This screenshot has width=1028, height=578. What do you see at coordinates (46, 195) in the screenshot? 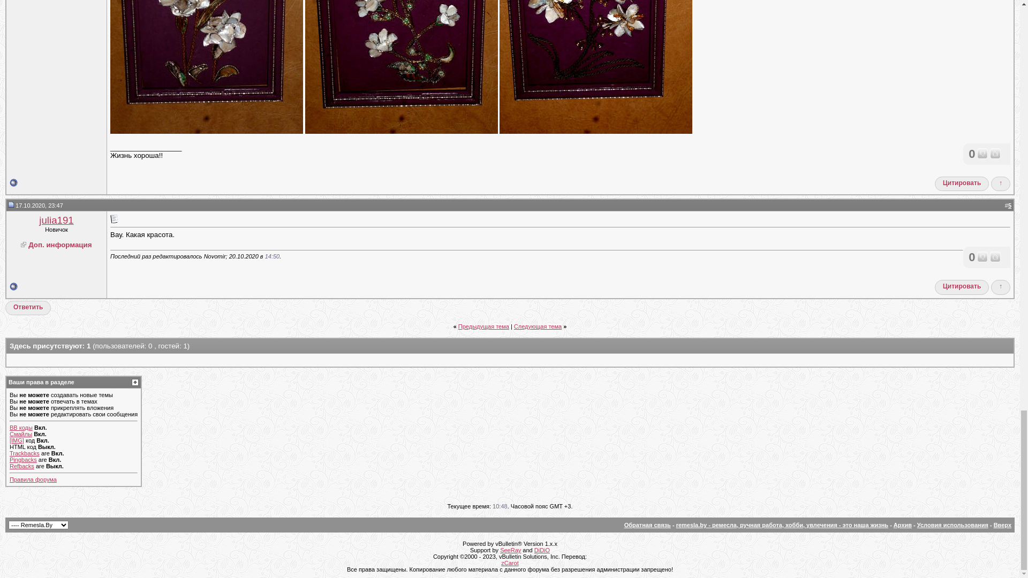
I see `4` at bounding box center [46, 195].